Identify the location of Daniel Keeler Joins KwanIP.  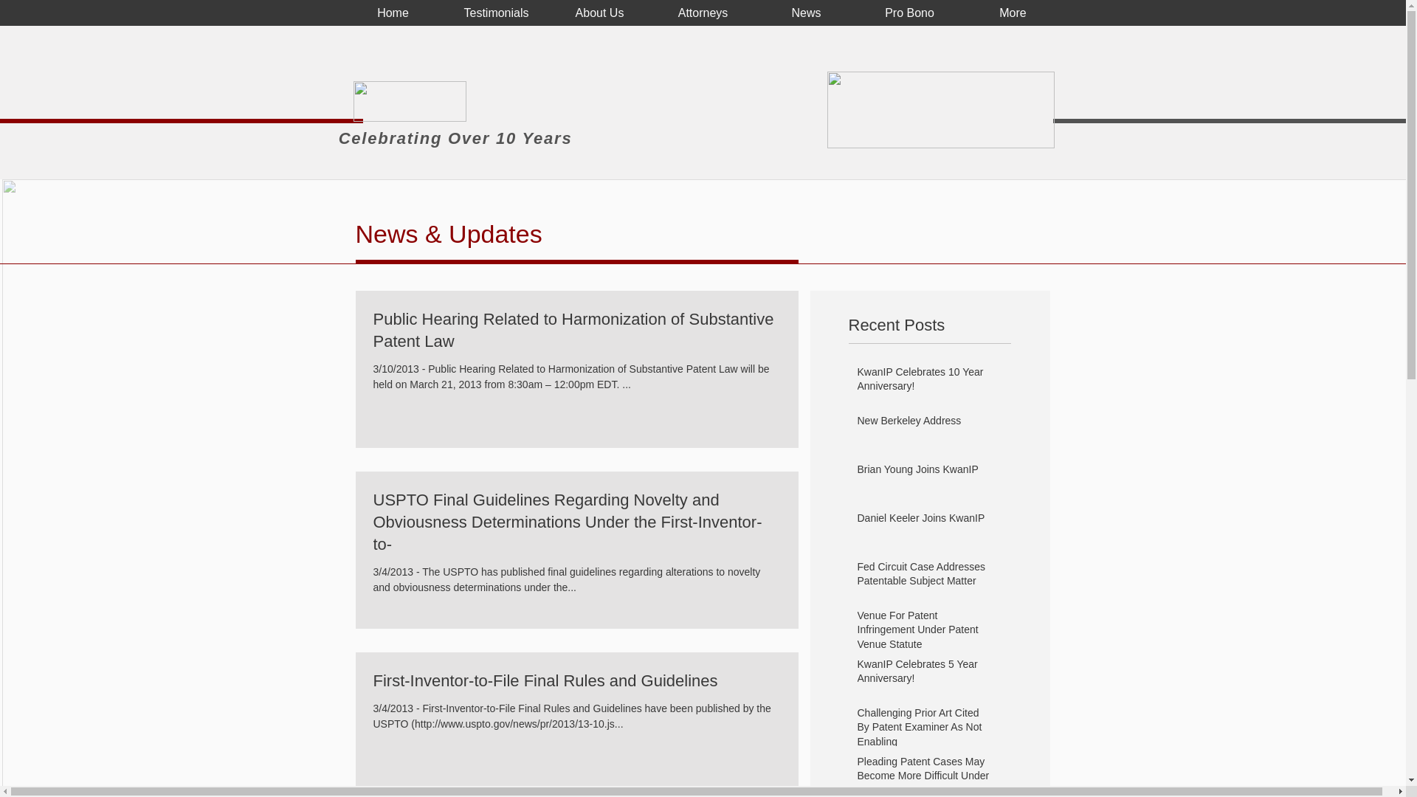
(924, 522).